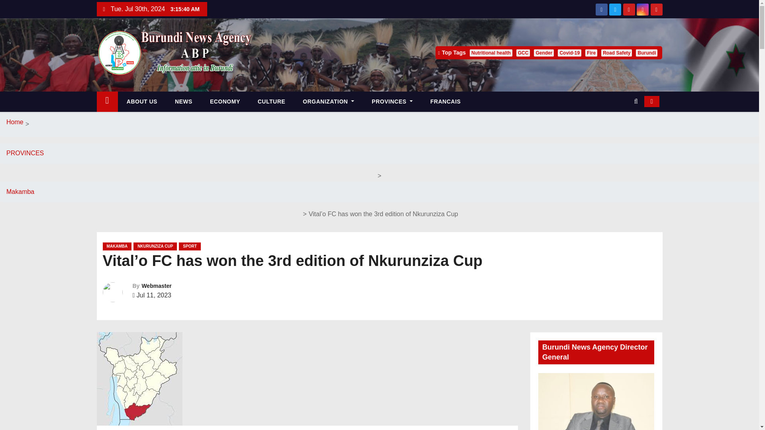  I want to click on NEWS, so click(183, 102).